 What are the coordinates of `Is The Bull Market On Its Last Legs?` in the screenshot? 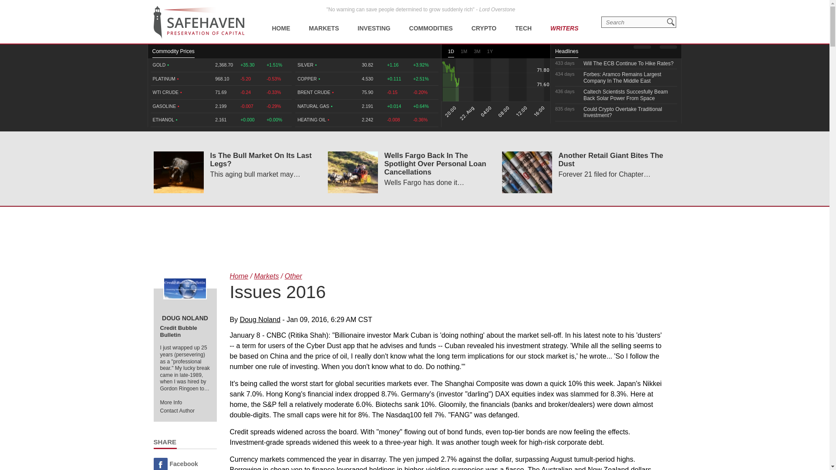 It's located at (178, 172).